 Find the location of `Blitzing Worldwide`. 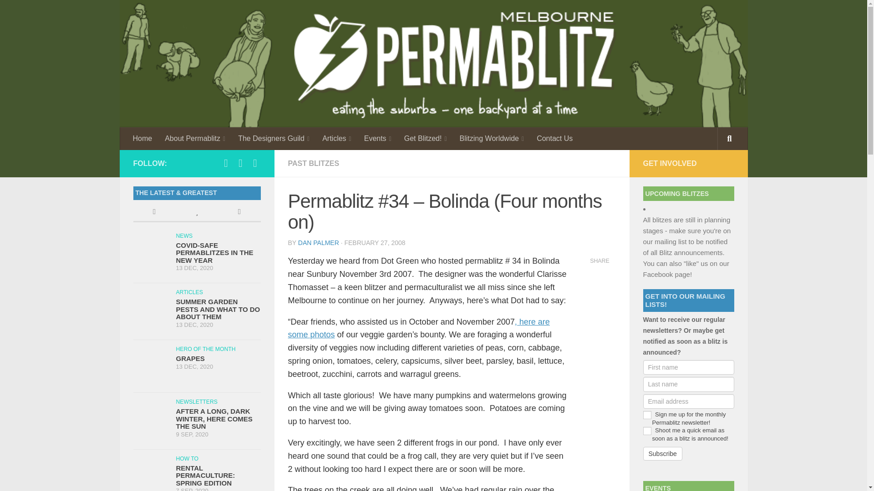

Blitzing Worldwide is located at coordinates (492, 138).